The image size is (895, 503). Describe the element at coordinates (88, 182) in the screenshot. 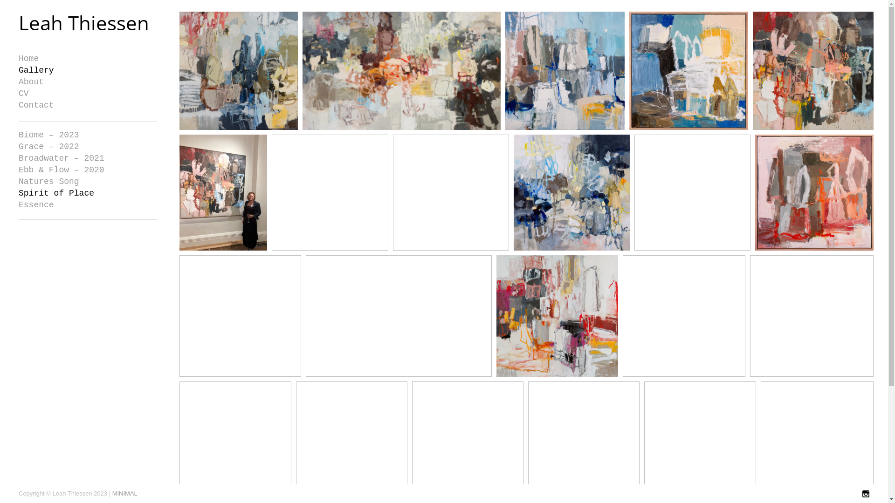

I see `Natures Song` at that location.